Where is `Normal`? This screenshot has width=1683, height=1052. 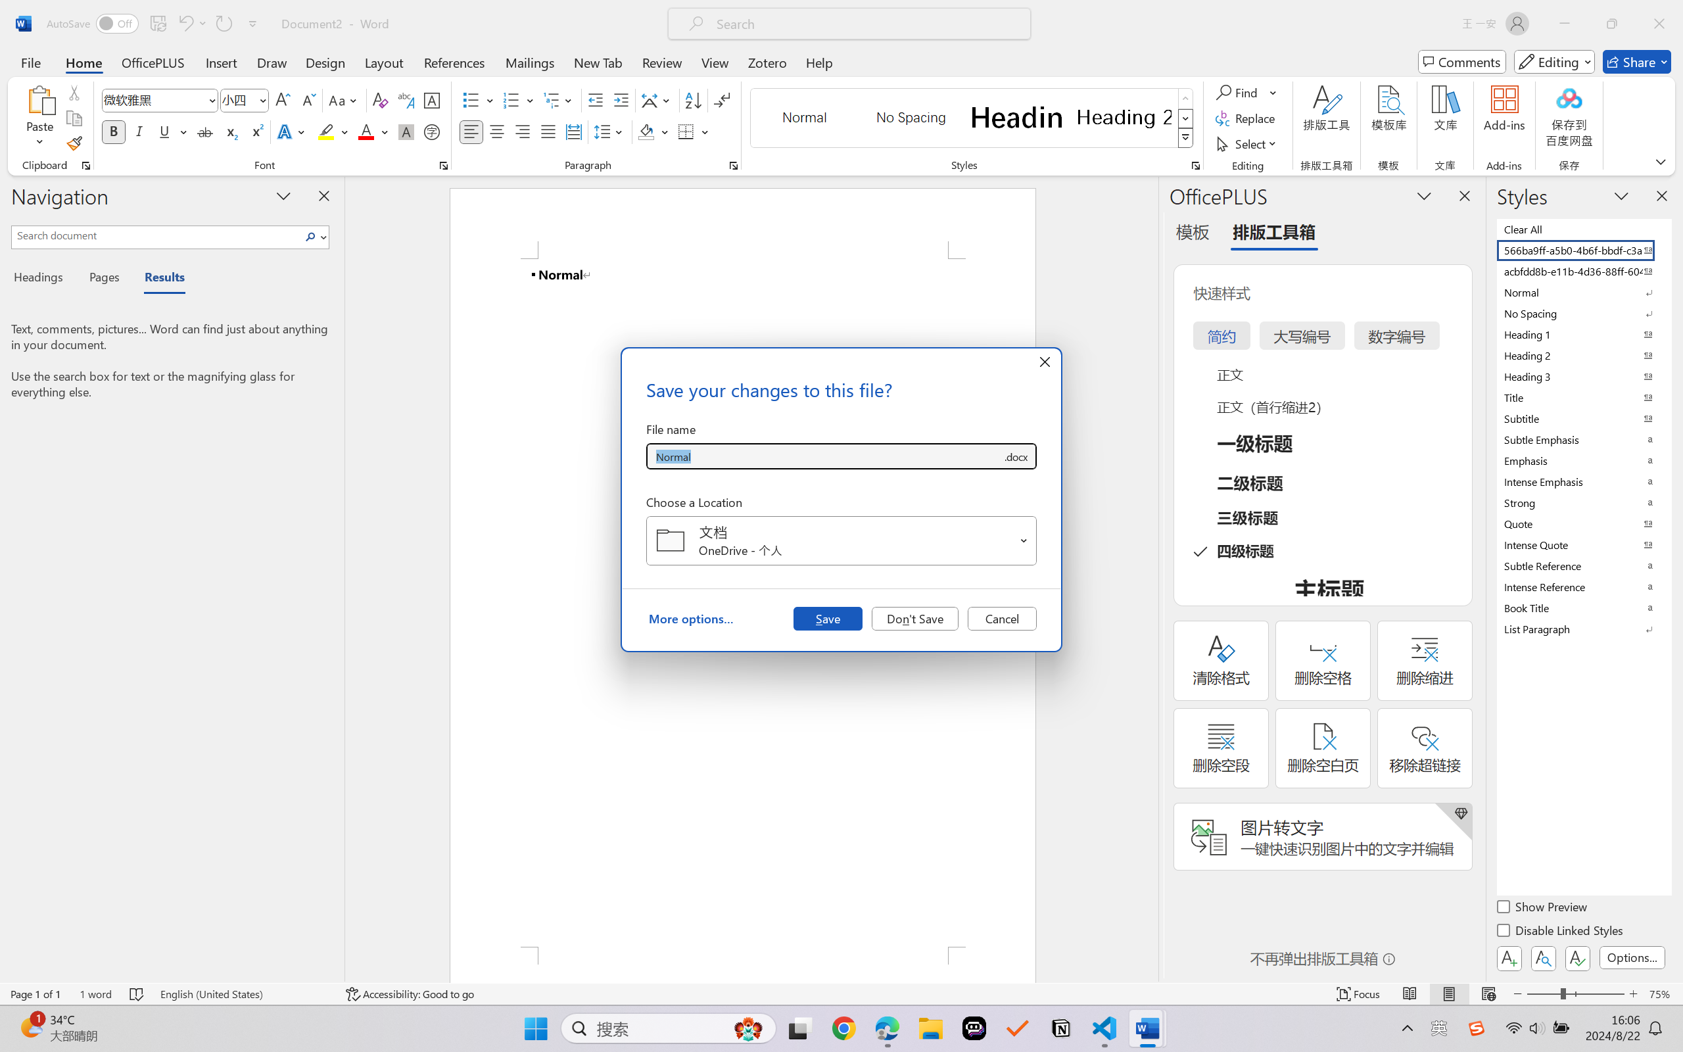
Normal is located at coordinates (1583, 292).